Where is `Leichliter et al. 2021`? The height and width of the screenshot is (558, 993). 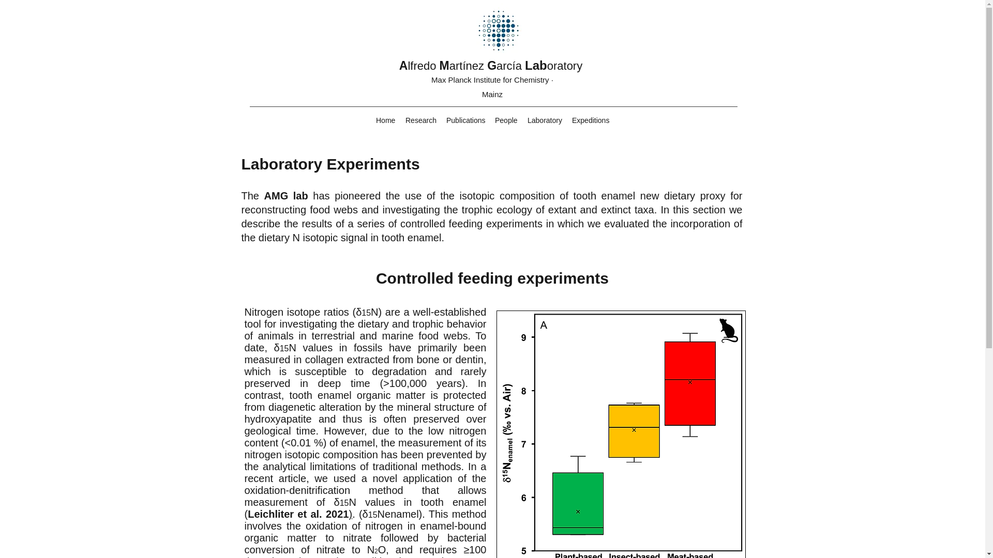 Leichliter et al. 2021 is located at coordinates (298, 514).